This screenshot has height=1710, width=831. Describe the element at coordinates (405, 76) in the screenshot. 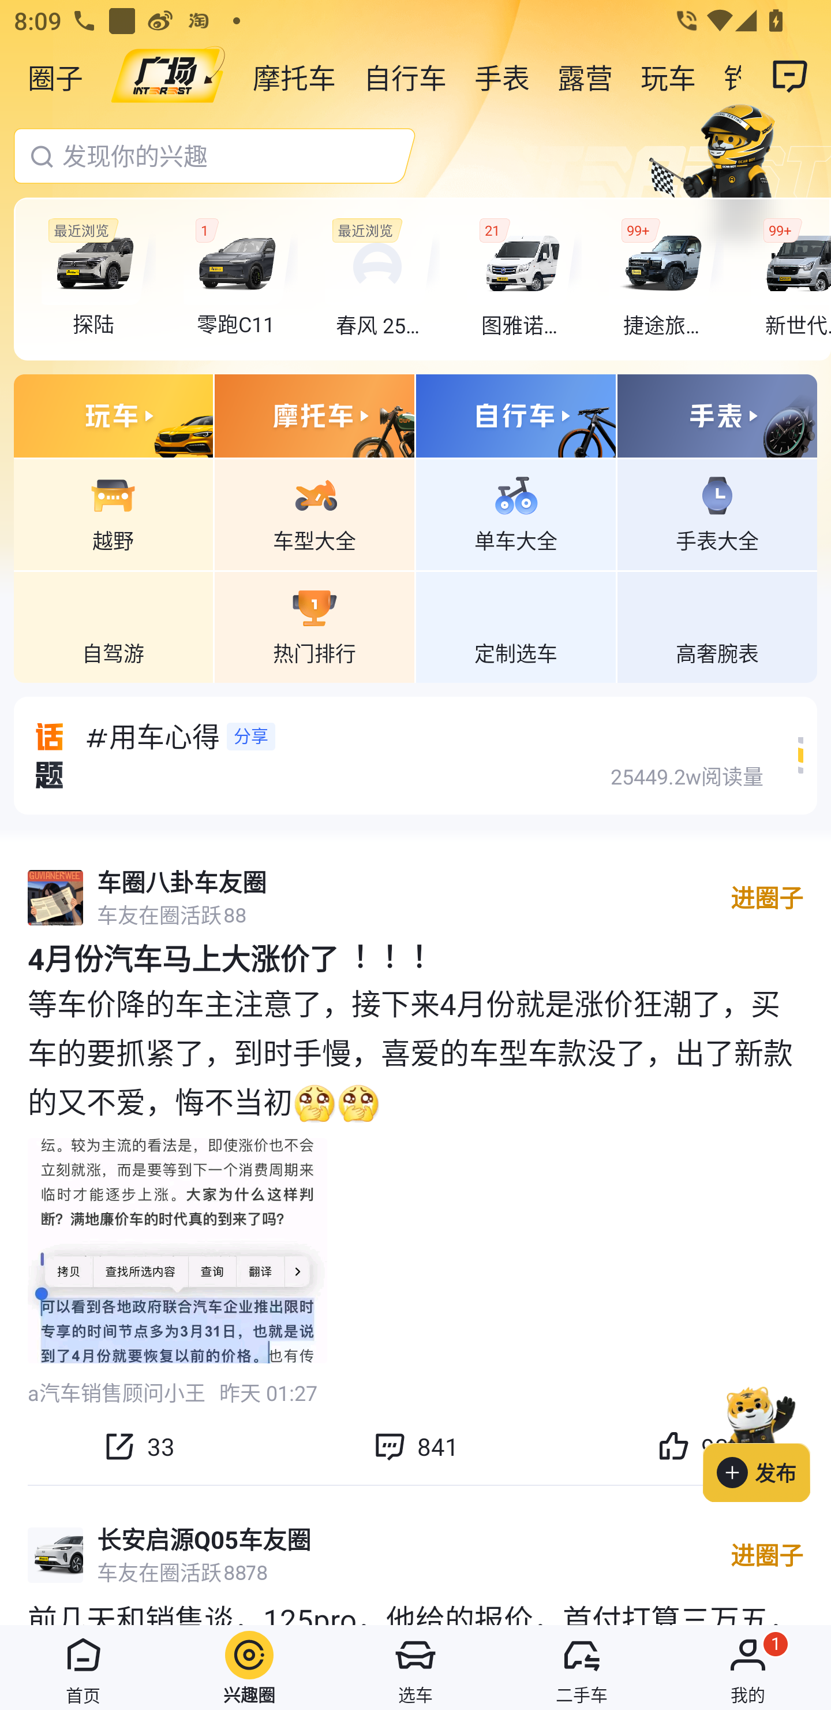

I see `自行车` at that location.